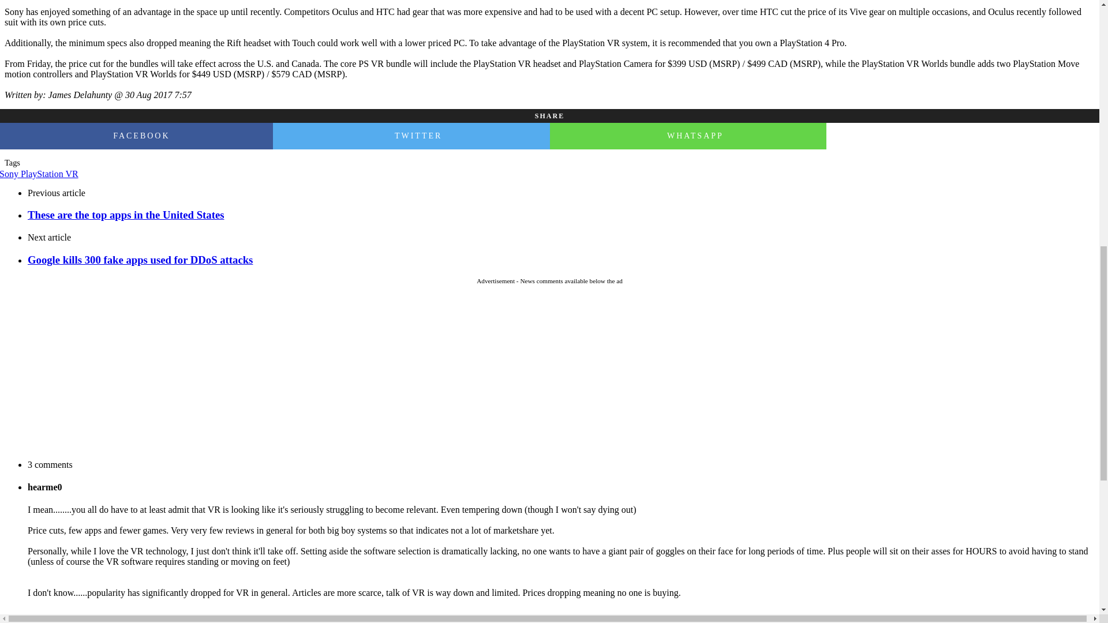 This screenshot has width=1108, height=623. Describe the element at coordinates (549, 374) in the screenshot. I see `Advertisement` at that location.